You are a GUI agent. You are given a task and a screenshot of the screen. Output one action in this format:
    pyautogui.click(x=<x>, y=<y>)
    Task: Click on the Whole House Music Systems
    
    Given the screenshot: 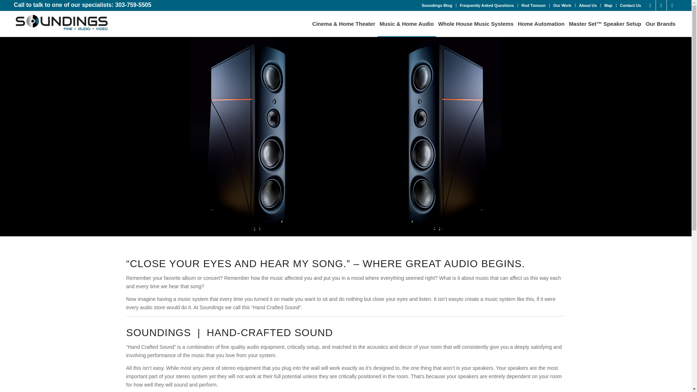 What is the action you would take?
    pyautogui.click(x=476, y=24)
    